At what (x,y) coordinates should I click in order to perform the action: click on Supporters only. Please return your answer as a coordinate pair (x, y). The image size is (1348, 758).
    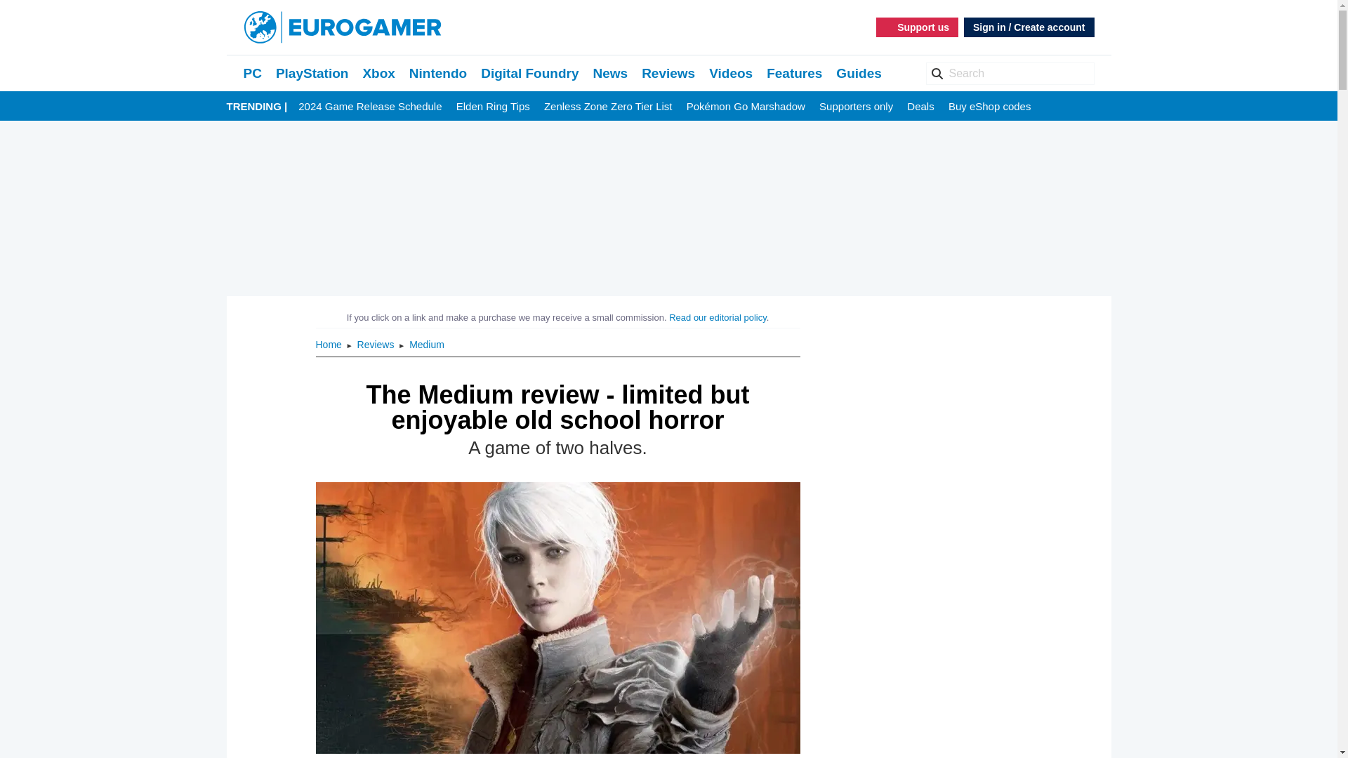
    Looking at the image, I should click on (856, 107).